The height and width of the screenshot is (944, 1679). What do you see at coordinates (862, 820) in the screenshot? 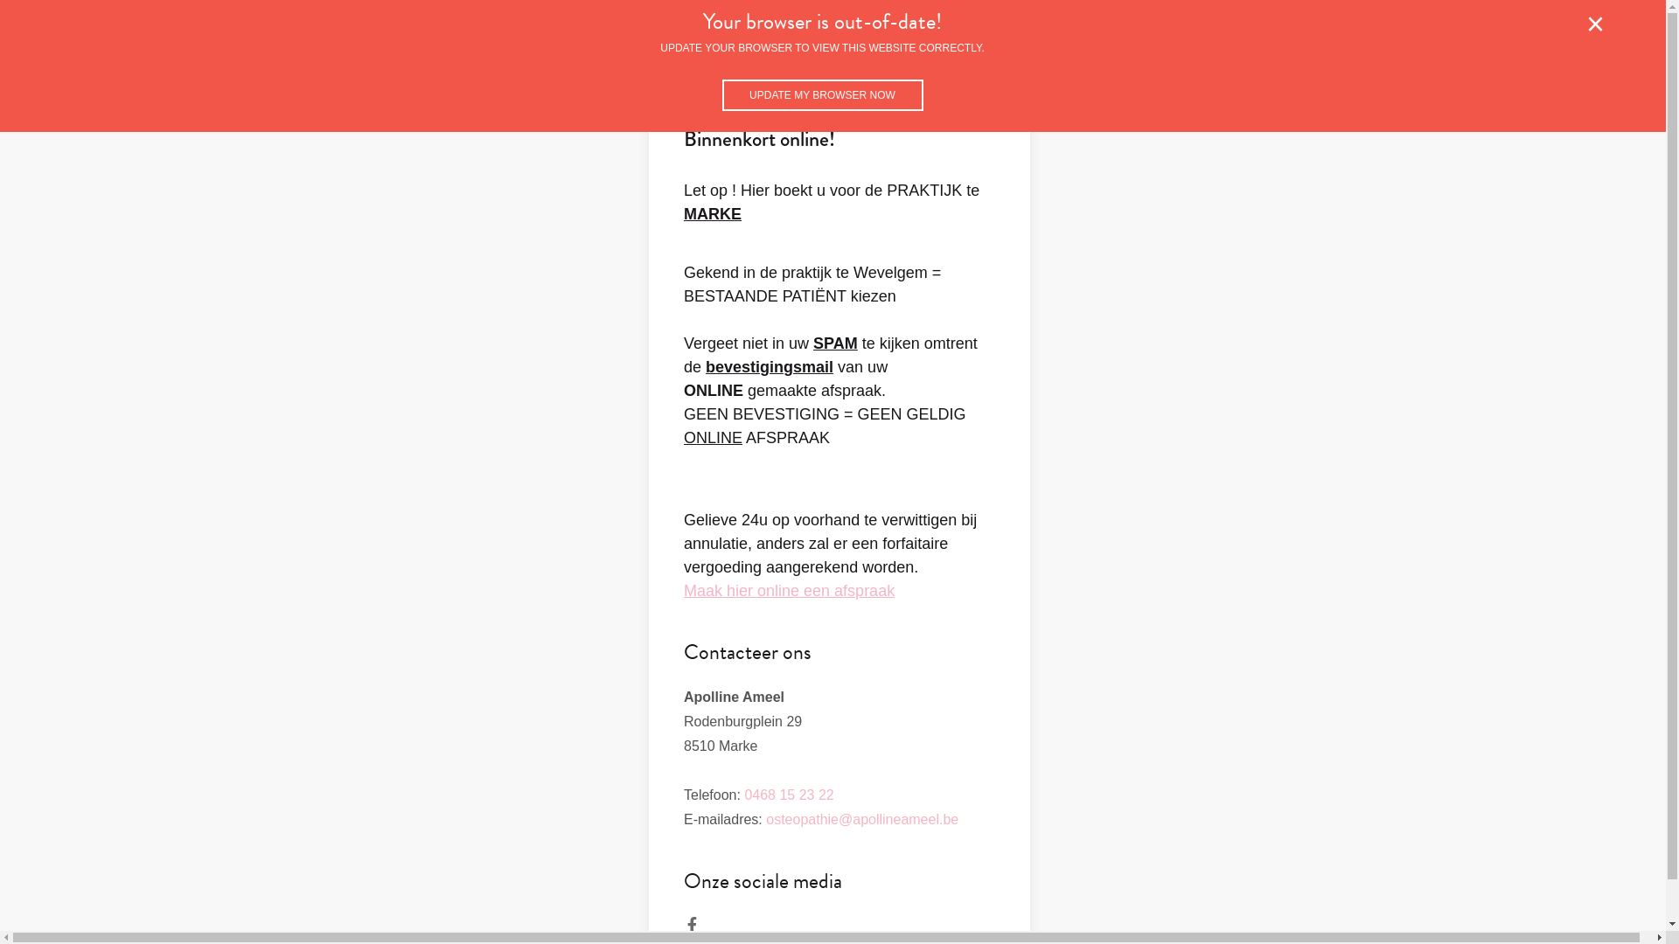
I see `osteopathie@apollineameel.be` at bounding box center [862, 820].